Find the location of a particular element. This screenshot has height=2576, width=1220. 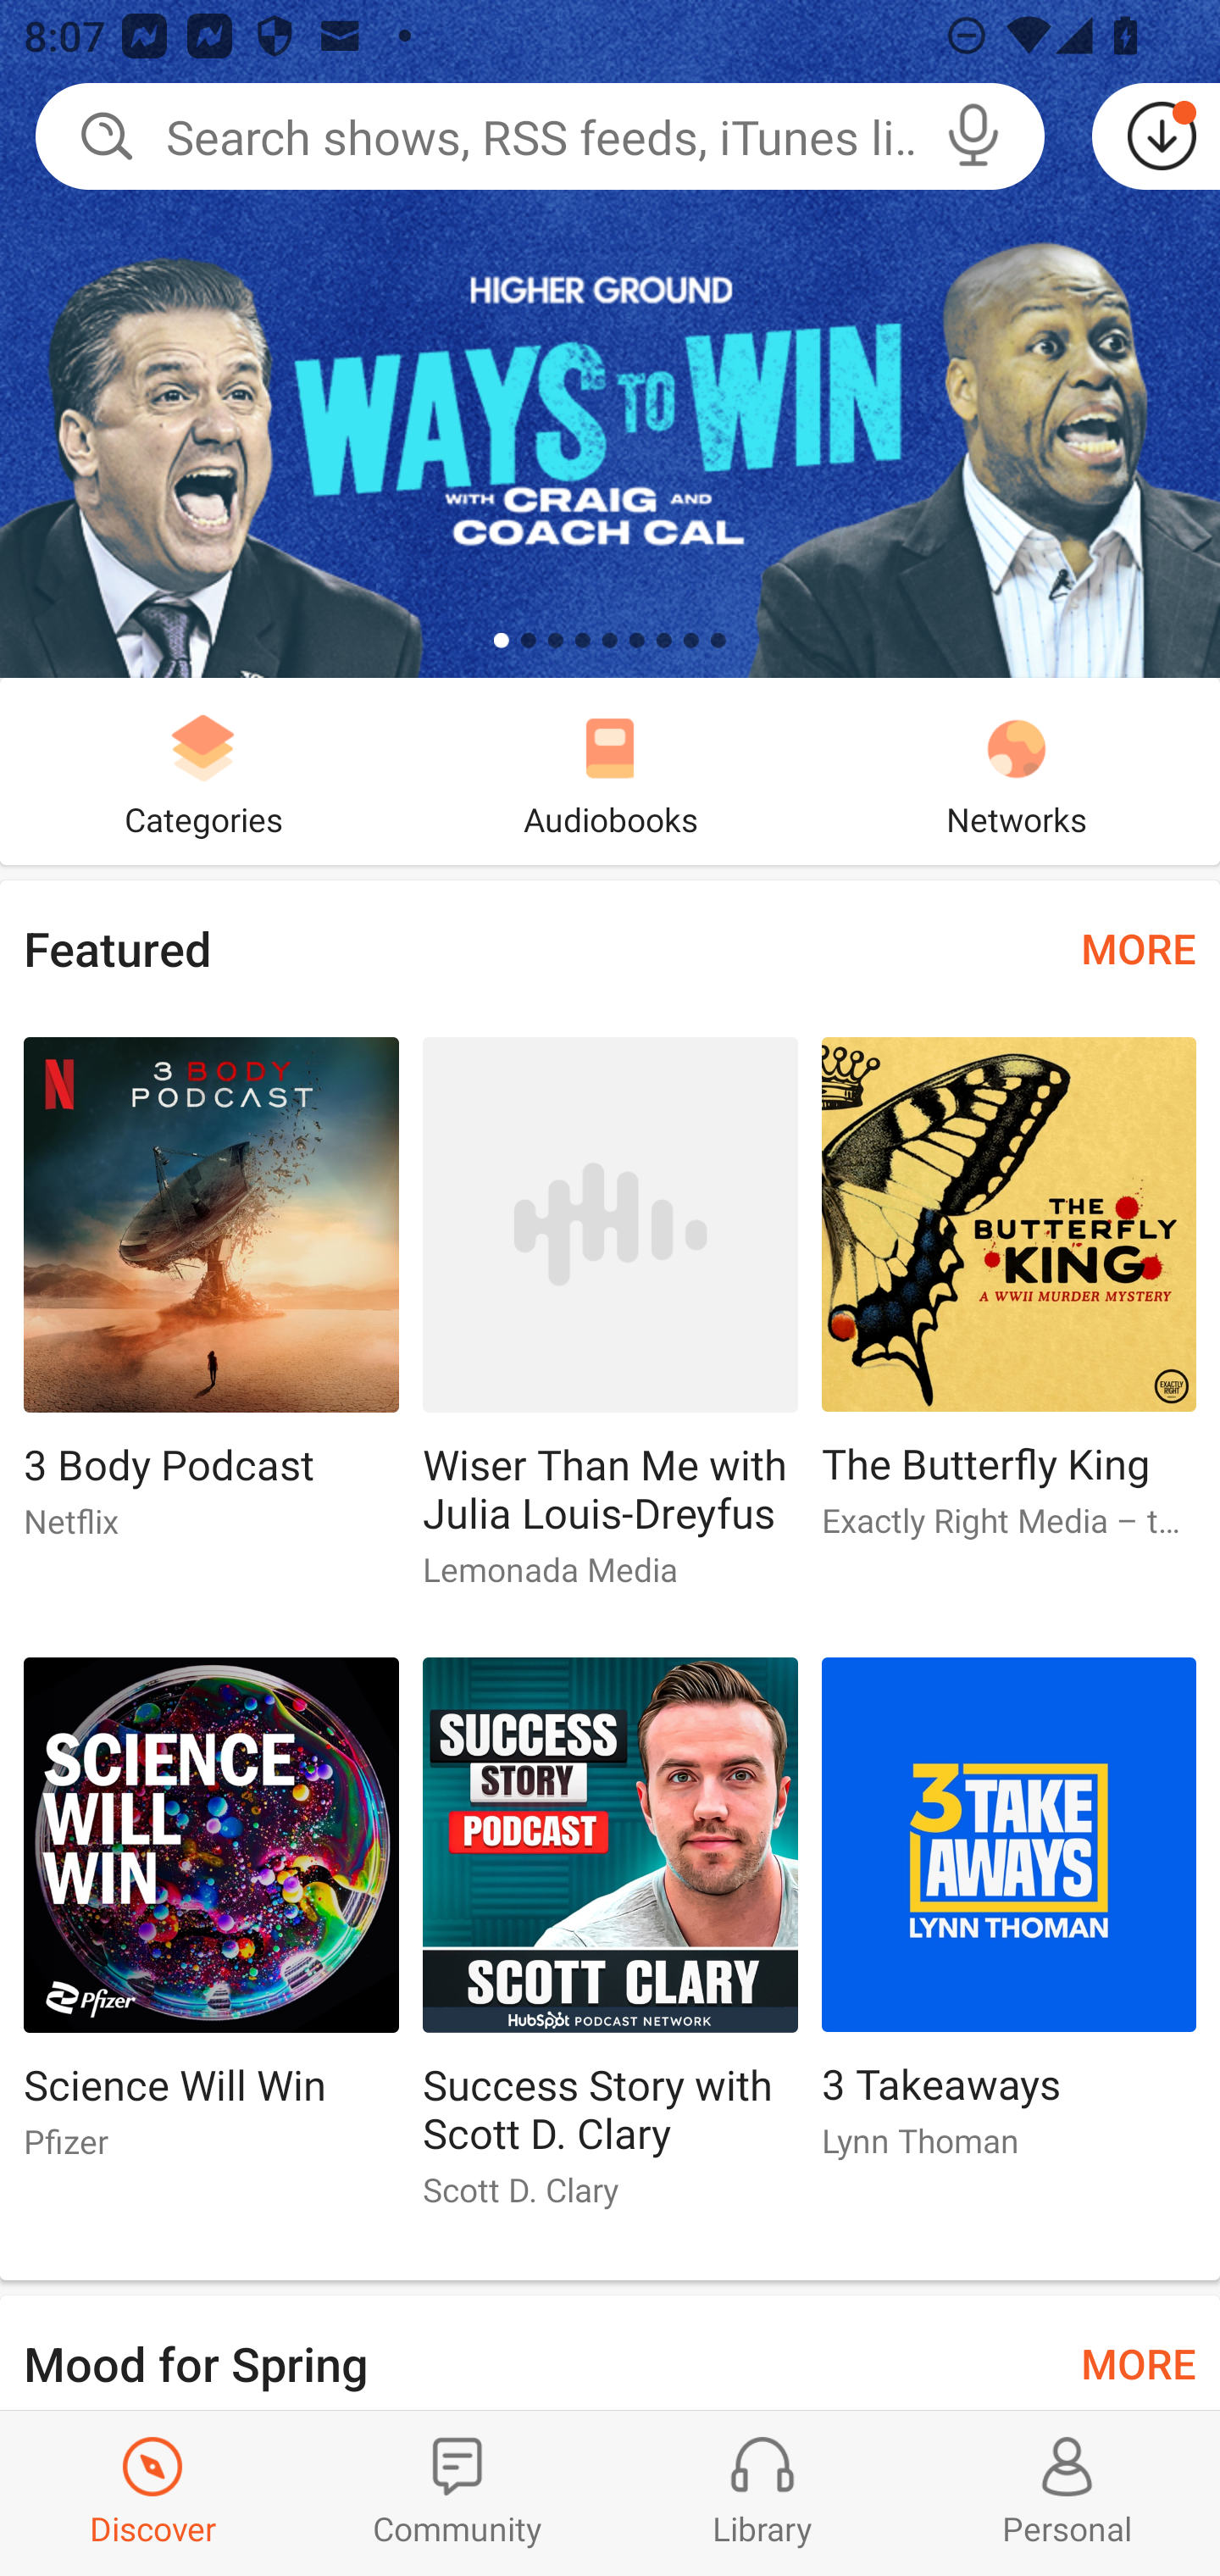

Networks is located at coordinates (1017, 771).